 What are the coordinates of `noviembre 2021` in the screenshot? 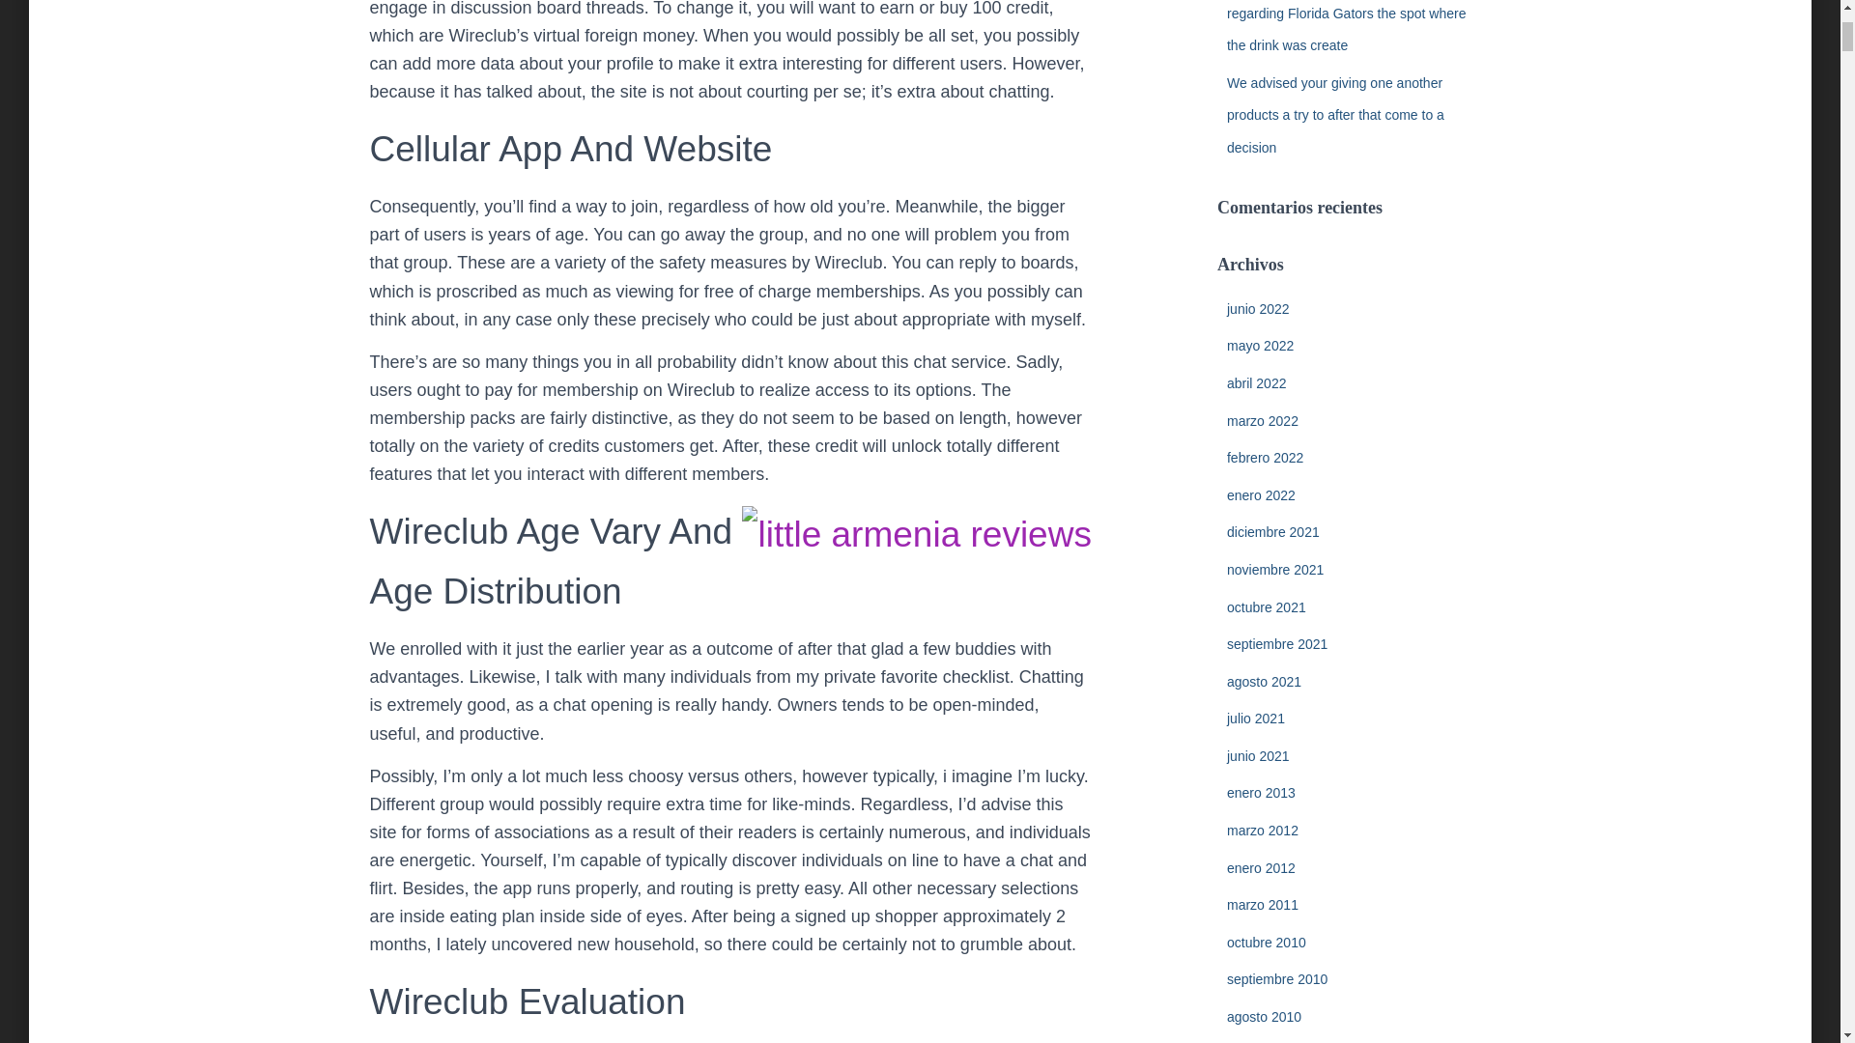 It's located at (1275, 570).